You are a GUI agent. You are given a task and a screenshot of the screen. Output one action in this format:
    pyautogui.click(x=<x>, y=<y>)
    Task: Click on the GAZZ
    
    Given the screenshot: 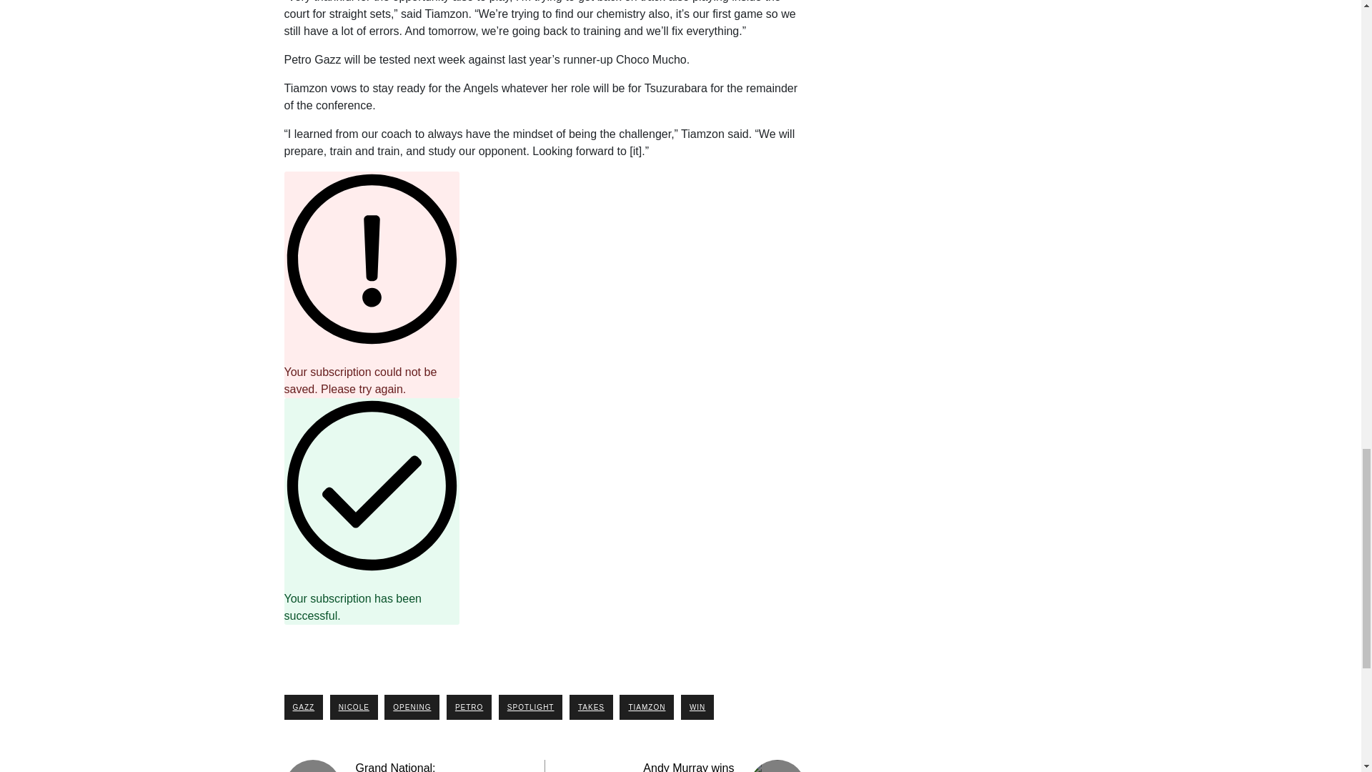 What is the action you would take?
    pyautogui.click(x=304, y=707)
    